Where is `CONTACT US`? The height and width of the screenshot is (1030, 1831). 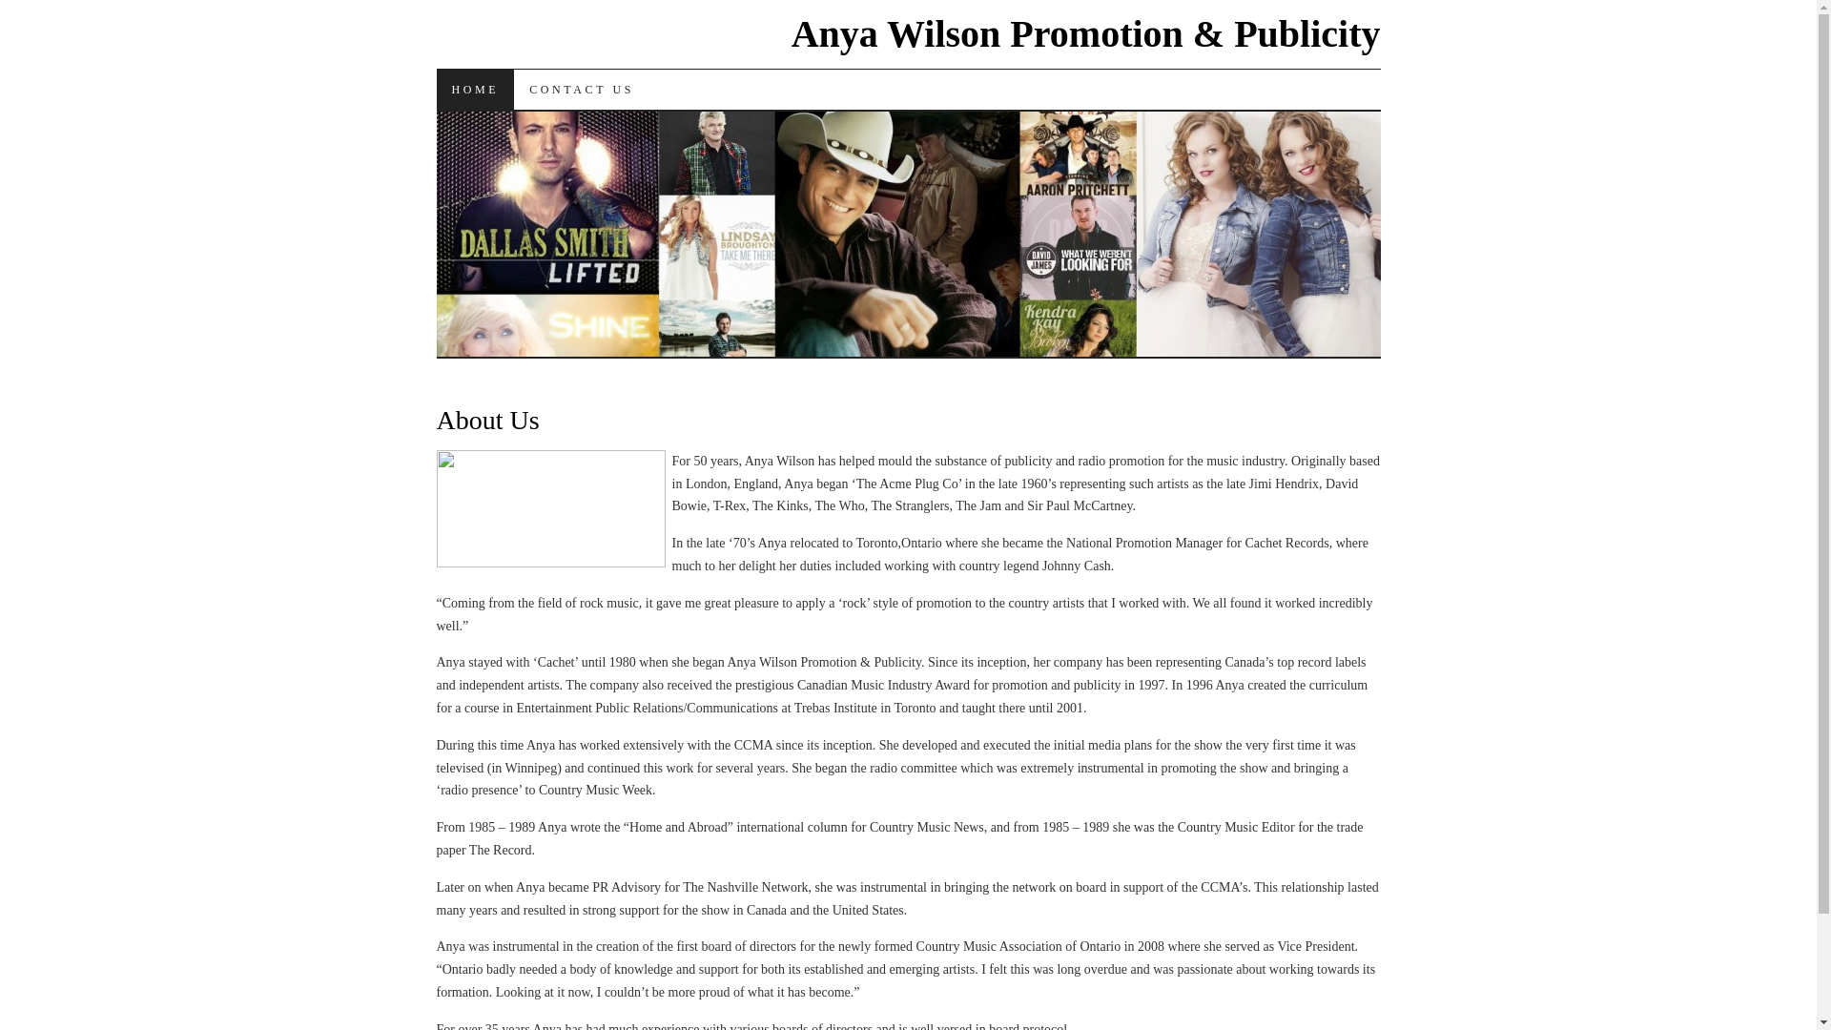 CONTACT US is located at coordinates (582, 90).